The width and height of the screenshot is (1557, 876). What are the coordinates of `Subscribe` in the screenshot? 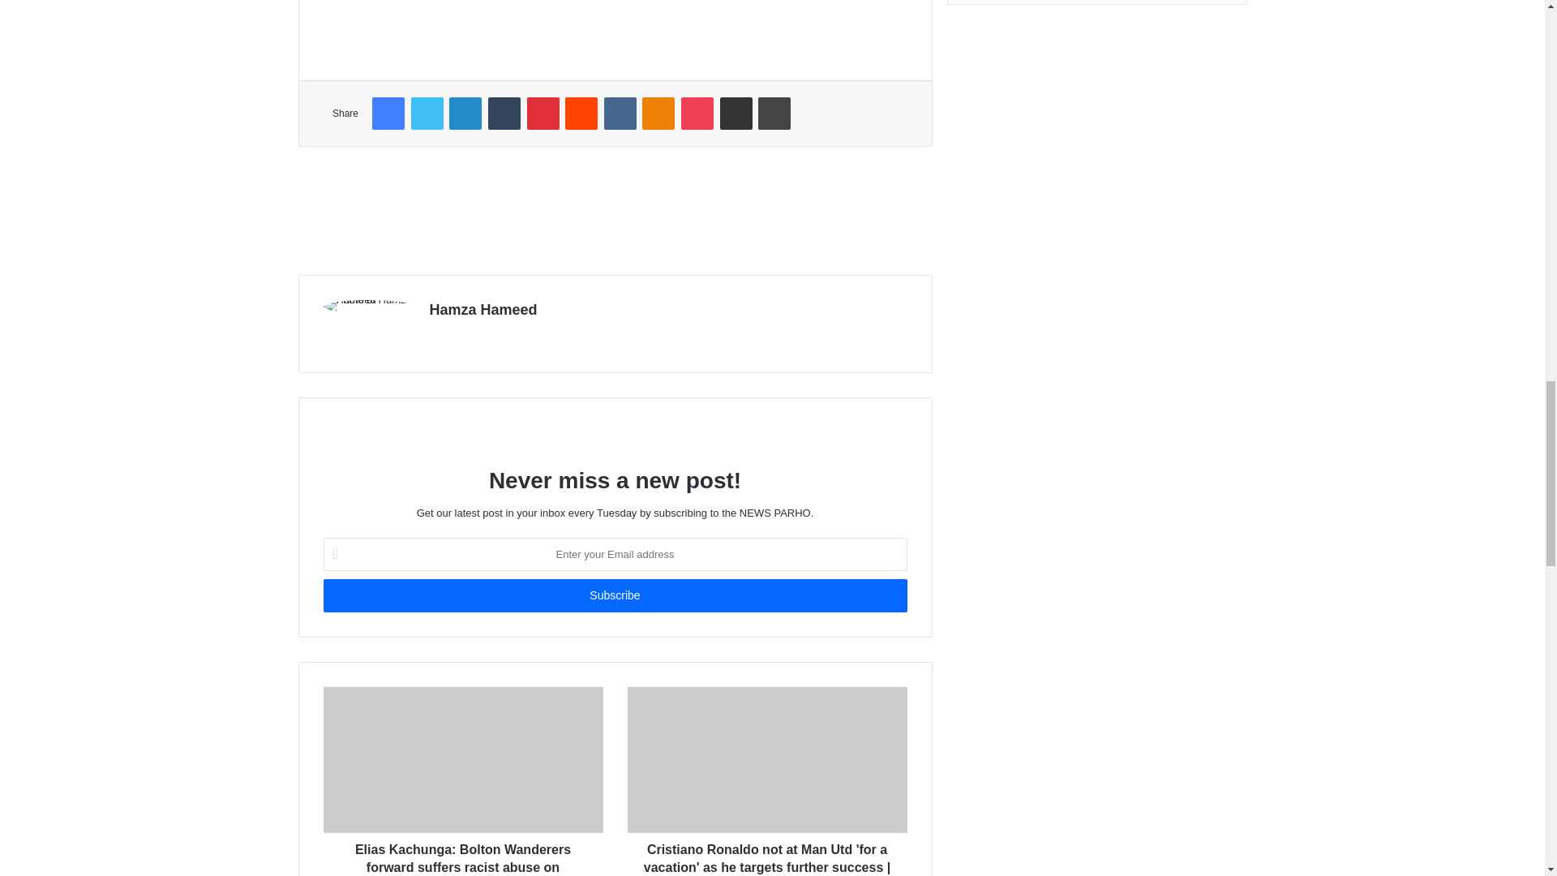 It's located at (614, 595).